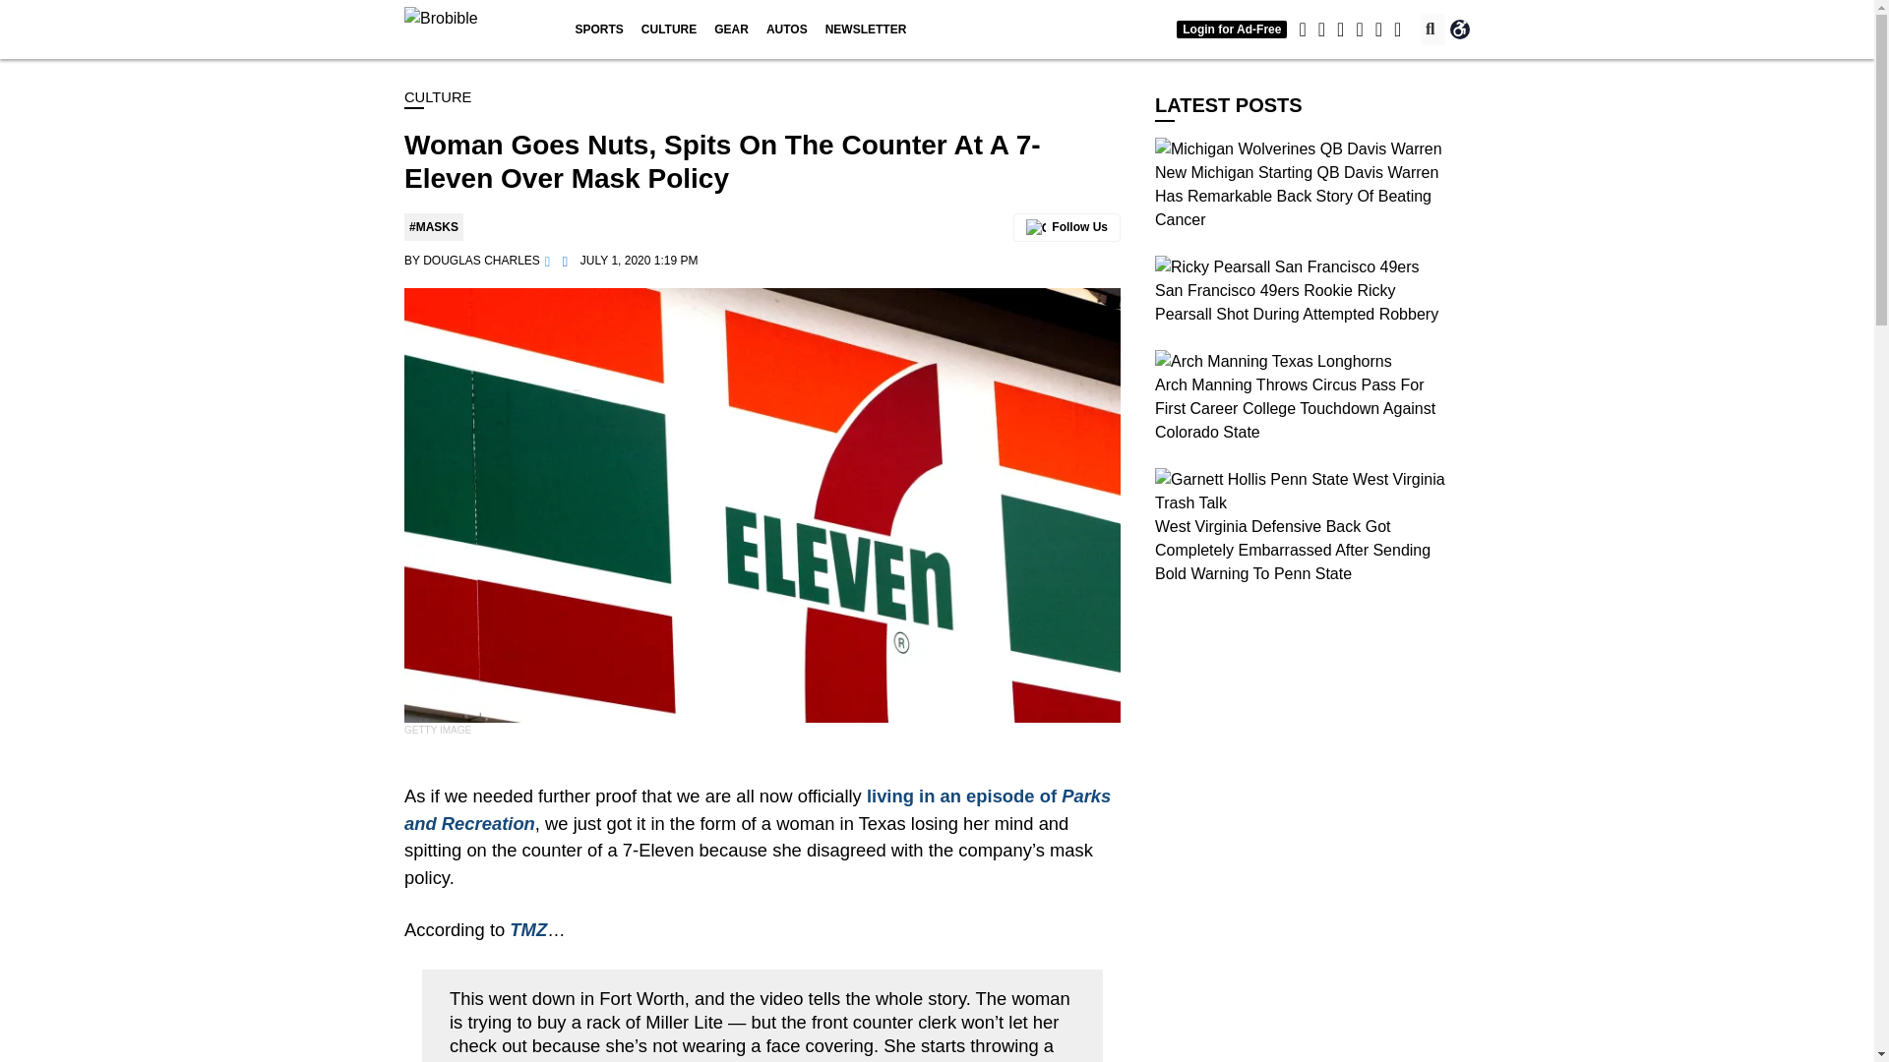 Image resolution: width=1889 pixels, height=1062 pixels. What do you see at coordinates (669, 29) in the screenshot?
I see `CULTURE` at bounding box center [669, 29].